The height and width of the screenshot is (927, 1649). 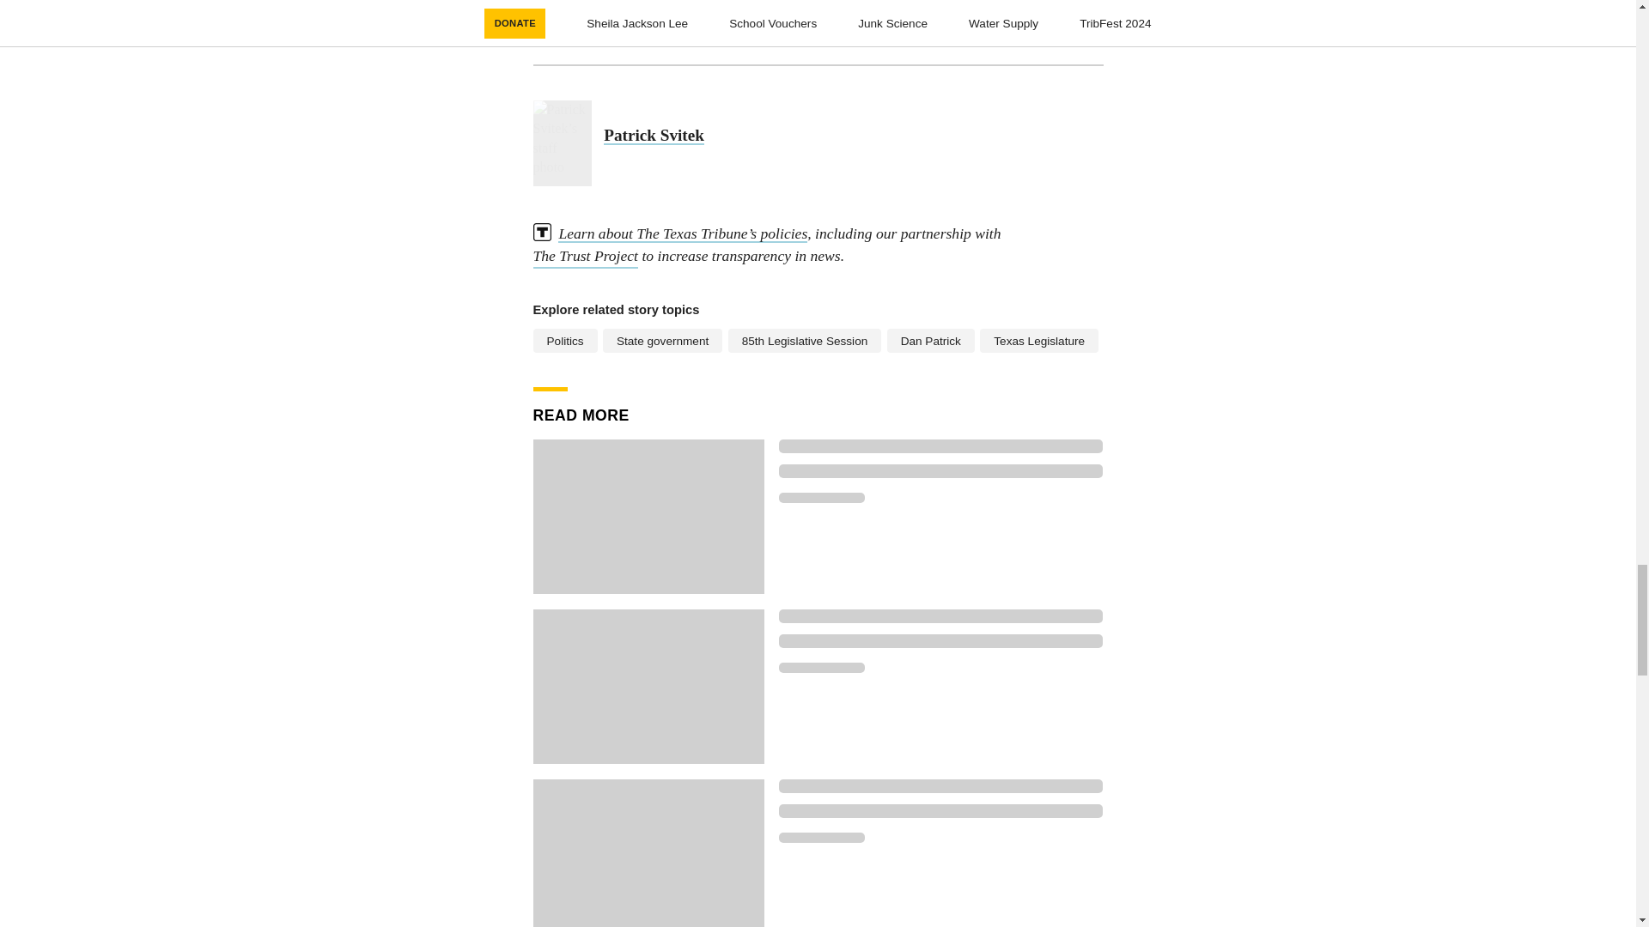 I want to click on Loading indicator, so click(x=940, y=810).